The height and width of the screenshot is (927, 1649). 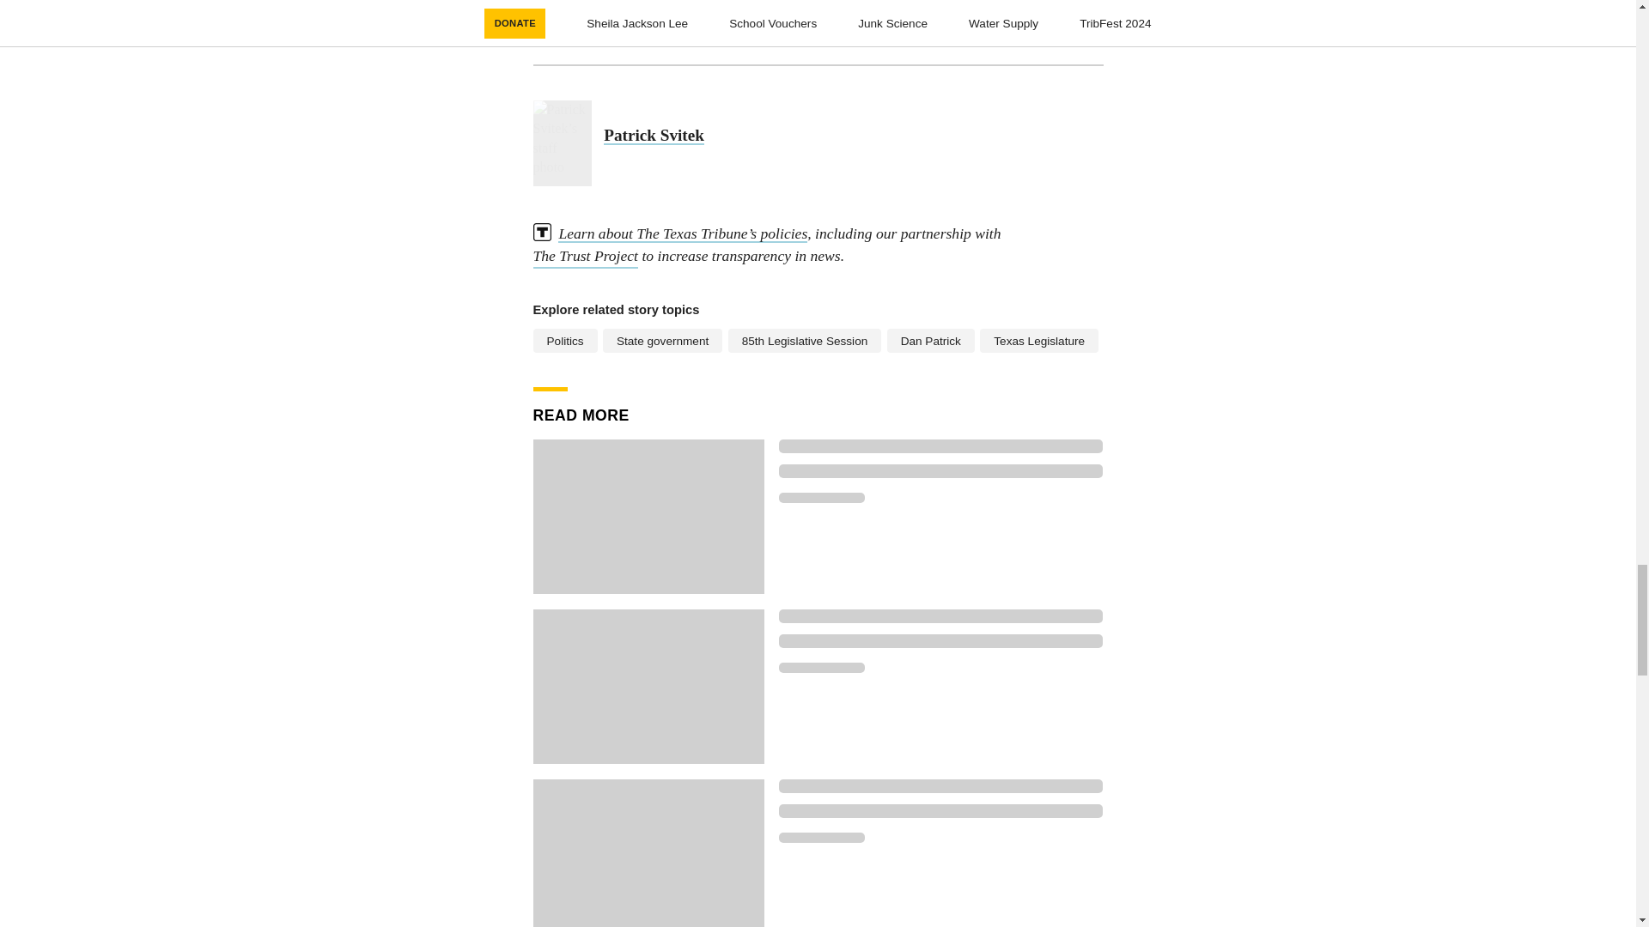 I want to click on Loading indicator, so click(x=940, y=810).